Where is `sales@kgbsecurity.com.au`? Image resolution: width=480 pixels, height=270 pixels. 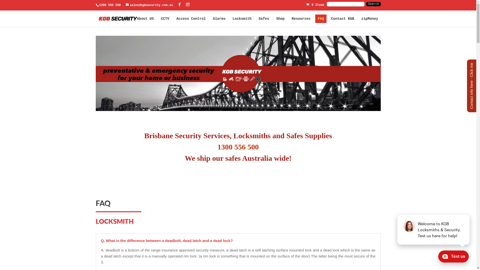
sales@kgbsecurity.com.au is located at coordinates (149, 5).